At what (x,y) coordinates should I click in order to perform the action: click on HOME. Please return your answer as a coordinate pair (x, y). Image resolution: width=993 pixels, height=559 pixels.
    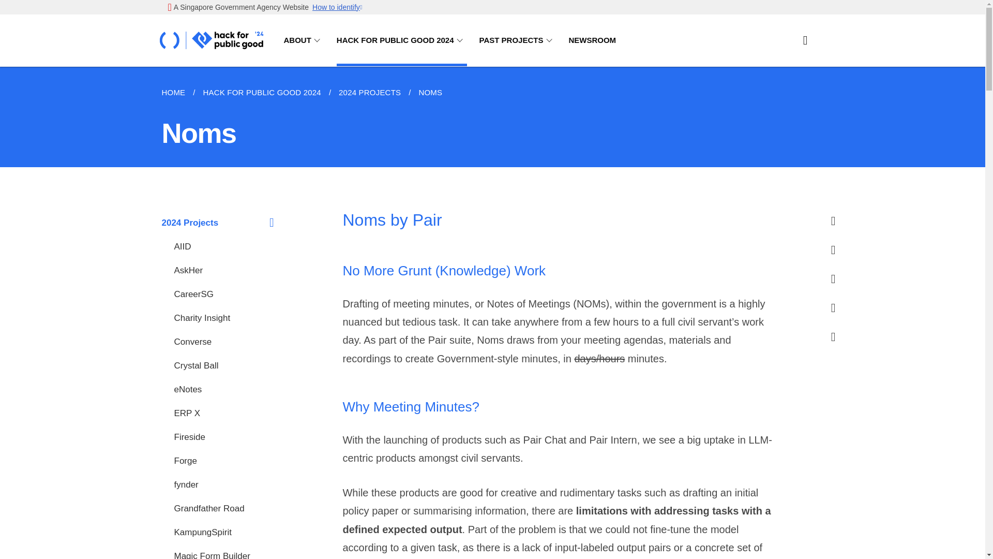
    Looking at the image, I should click on (177, 93).